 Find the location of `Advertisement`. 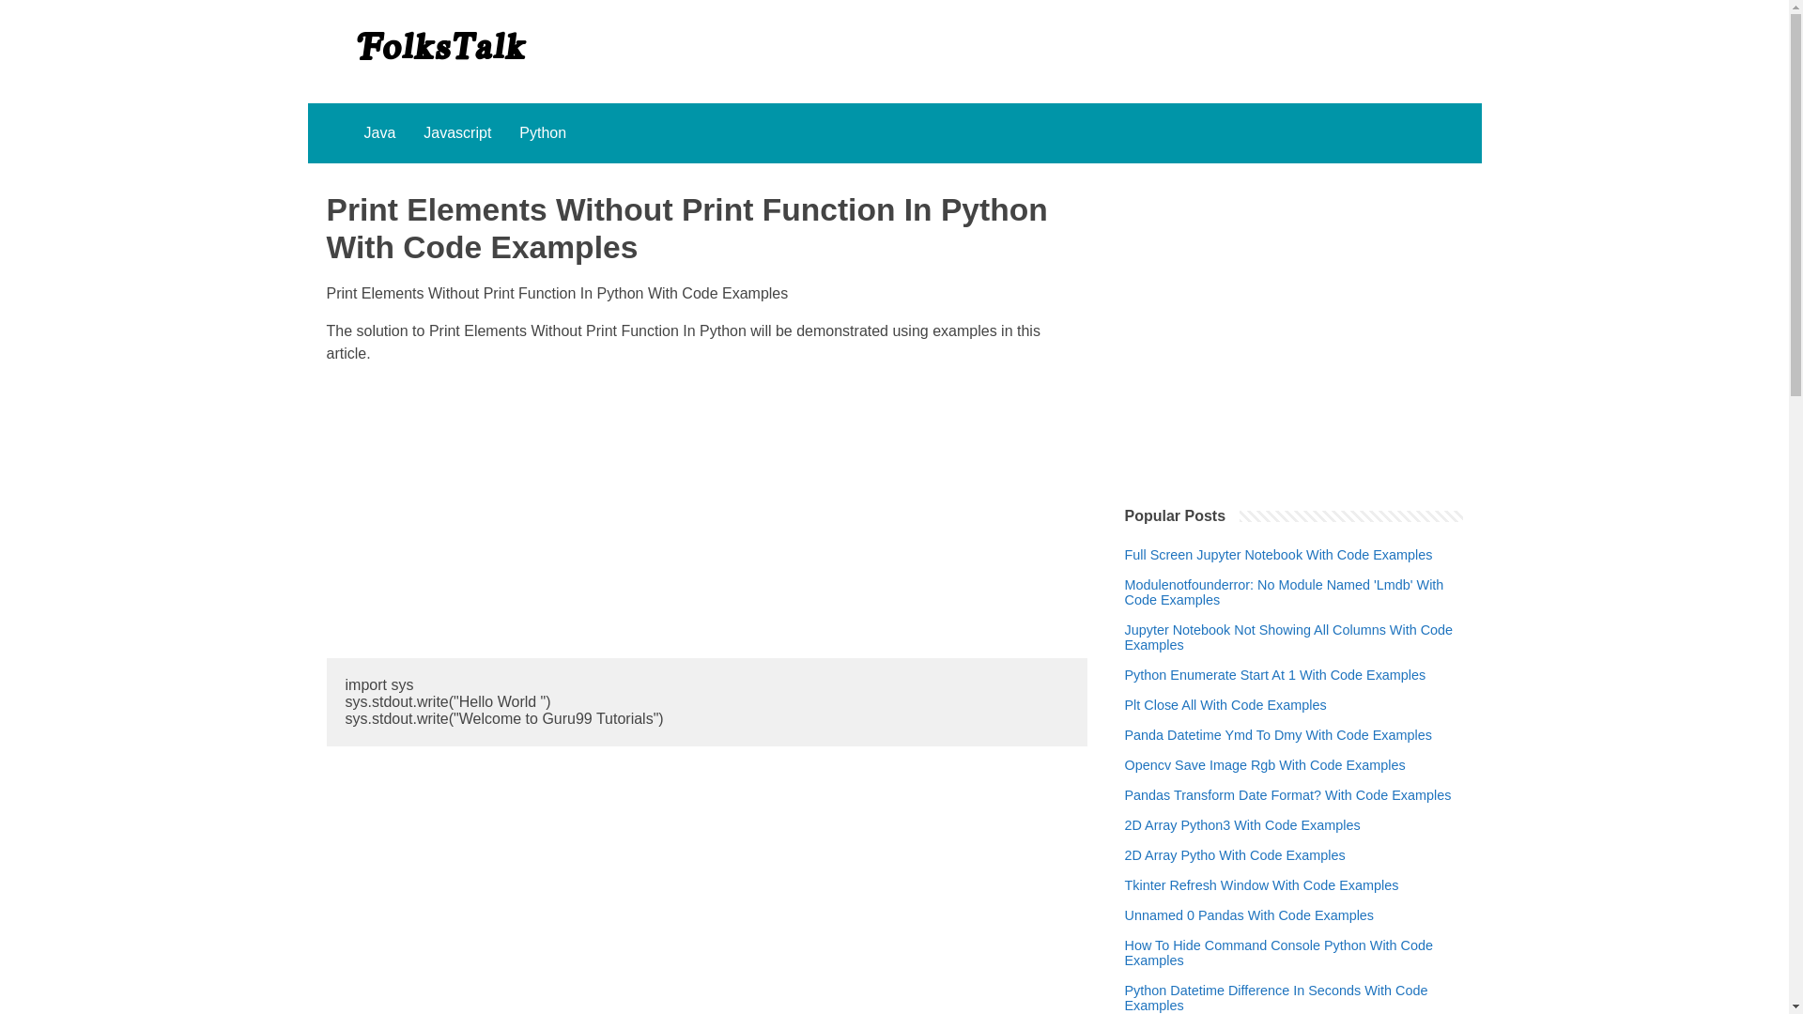

Advertisement is located at coordinates (706, 511).